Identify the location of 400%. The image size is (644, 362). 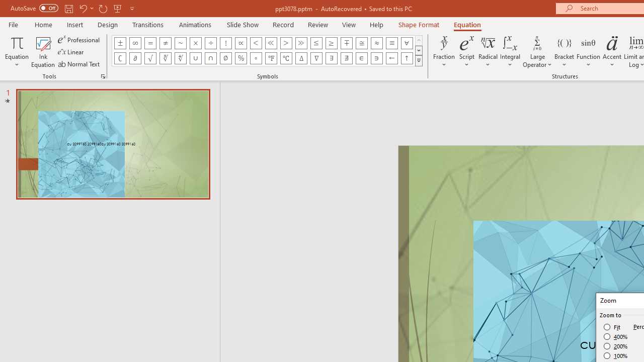
(616, 337).